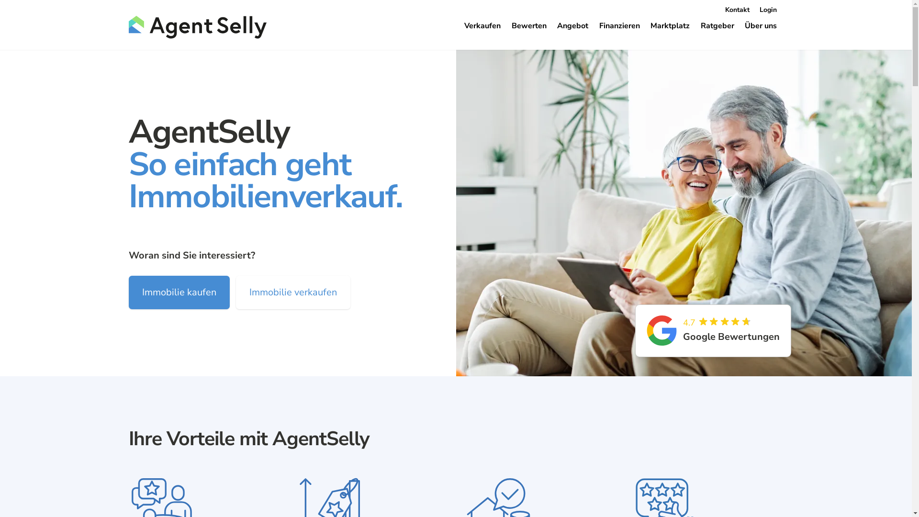 Image resolution: width=919 pixels, height=517 pixels. I want to click on Angebot, so click(572, 26).